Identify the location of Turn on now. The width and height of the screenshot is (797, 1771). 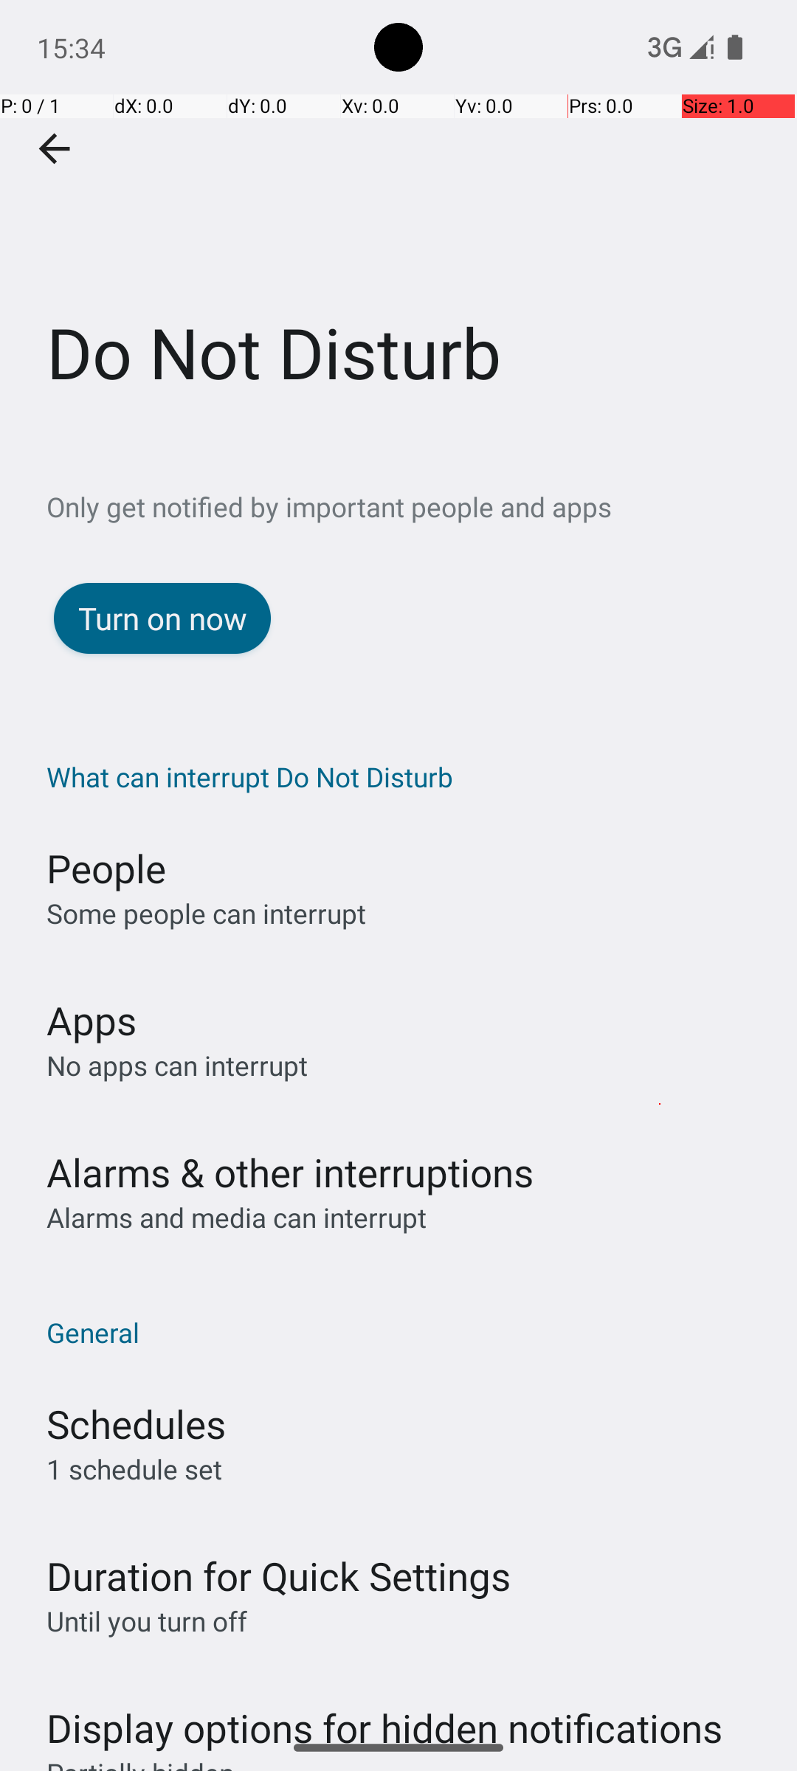
(162, 618).